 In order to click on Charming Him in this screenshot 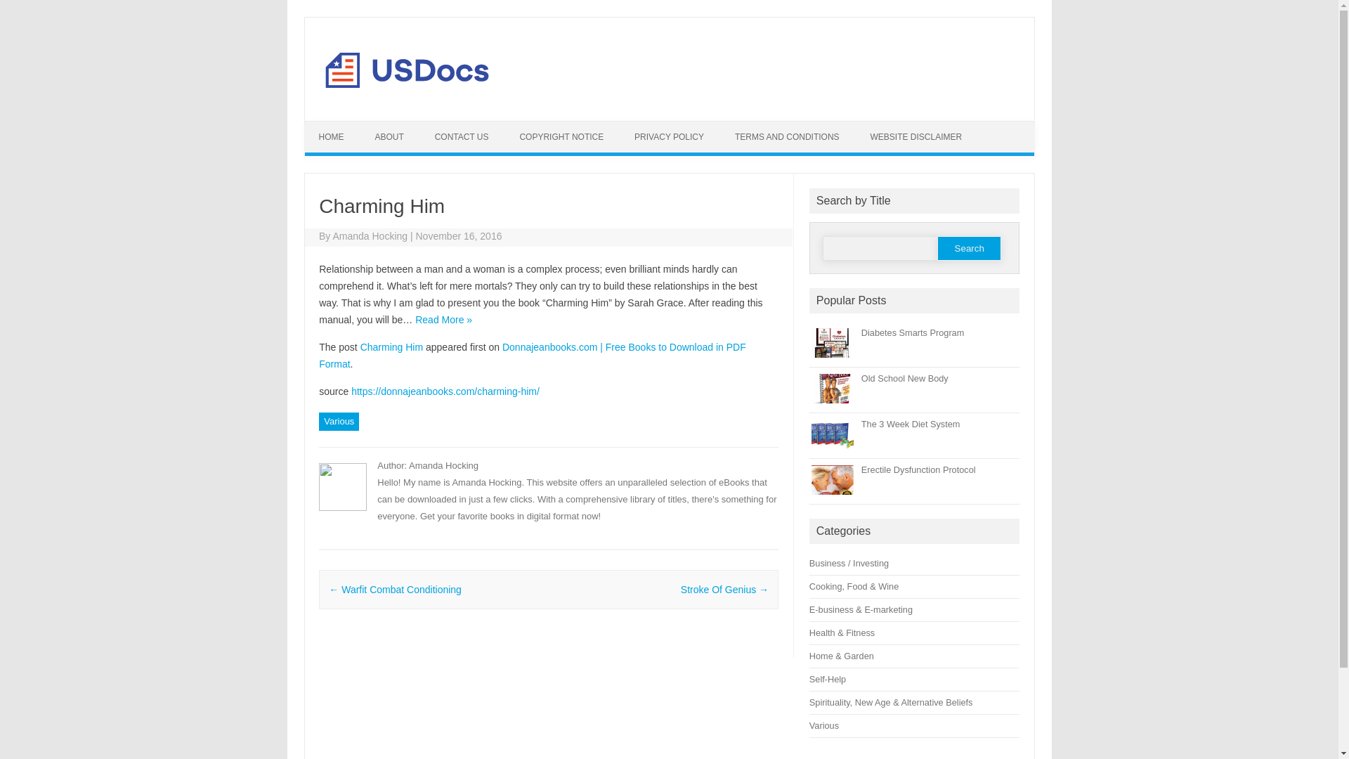, I will do `click(391, 347)`.